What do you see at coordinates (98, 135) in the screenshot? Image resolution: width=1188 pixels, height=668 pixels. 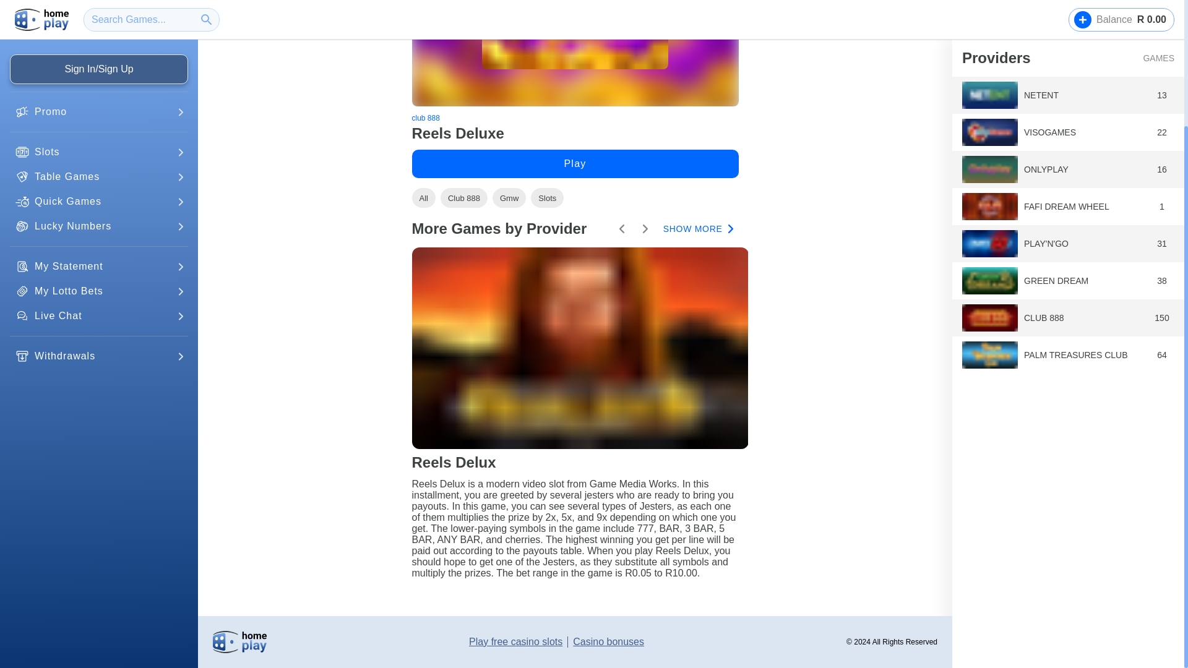 I see `My Lotto Bets` at bounding box center [98, 135].